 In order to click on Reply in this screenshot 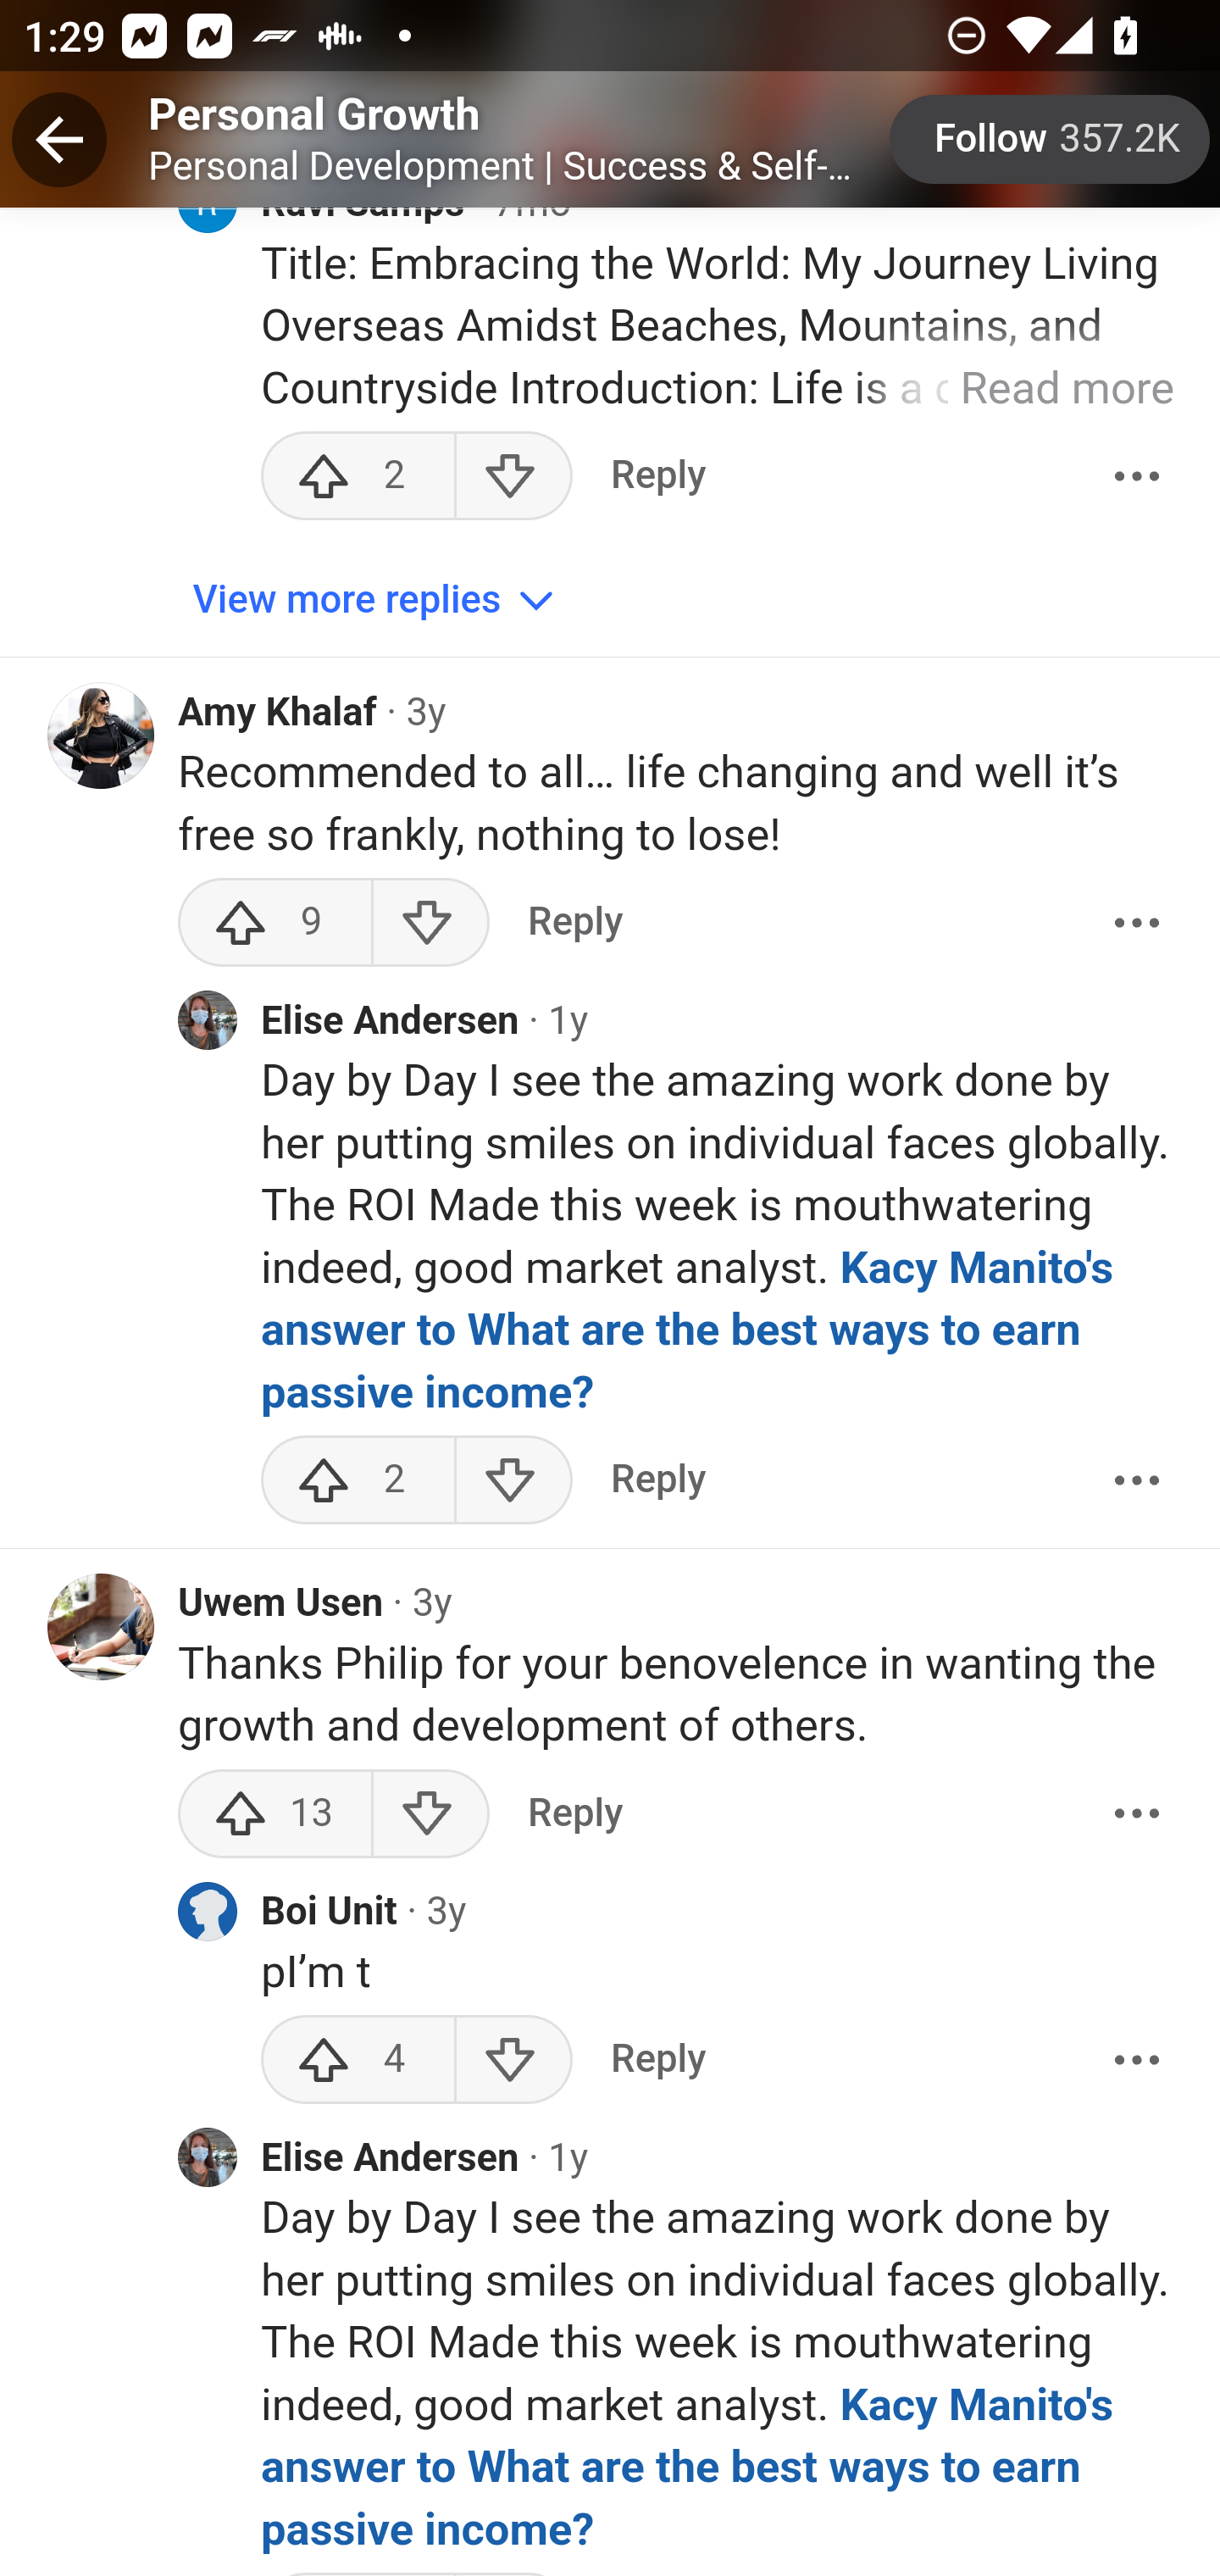, I will do `click(657, 479)`.